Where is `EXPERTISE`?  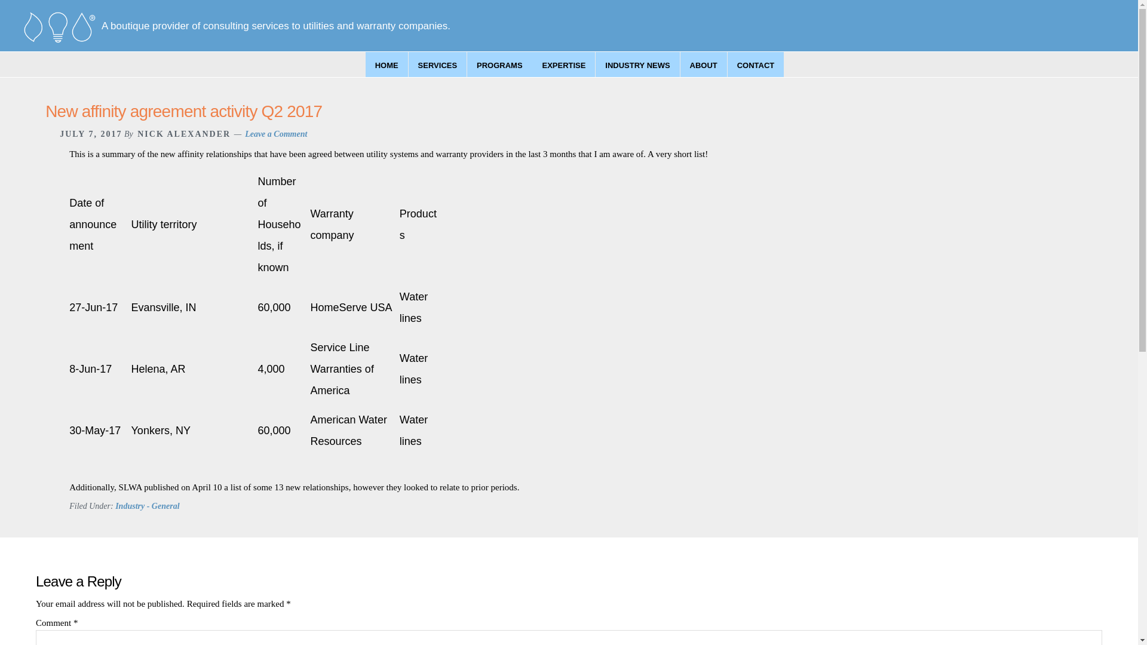 EXPERTISE is located at coordinates (563, 64).